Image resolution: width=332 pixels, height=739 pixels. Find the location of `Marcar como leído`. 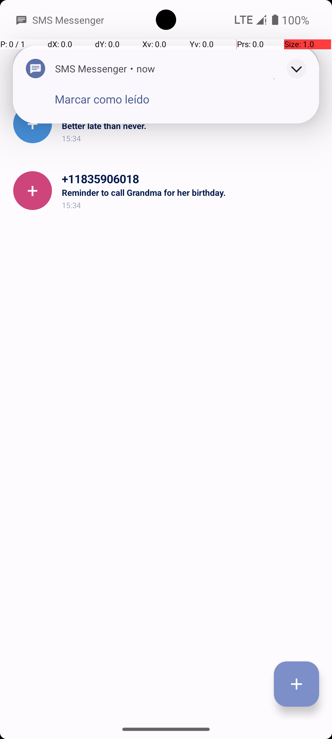

Marcar como leído is located at coordinates (102, 99).